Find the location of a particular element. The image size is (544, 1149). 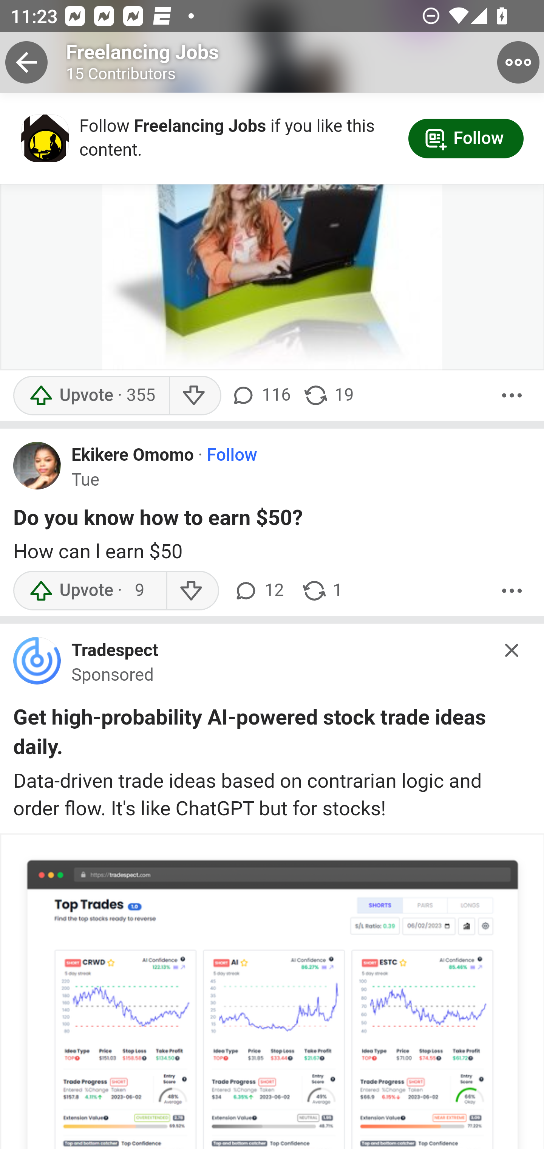

main-qimg-8999dc0e311b8271df164a63541a9fb0 is located at coordinates (37, 666).